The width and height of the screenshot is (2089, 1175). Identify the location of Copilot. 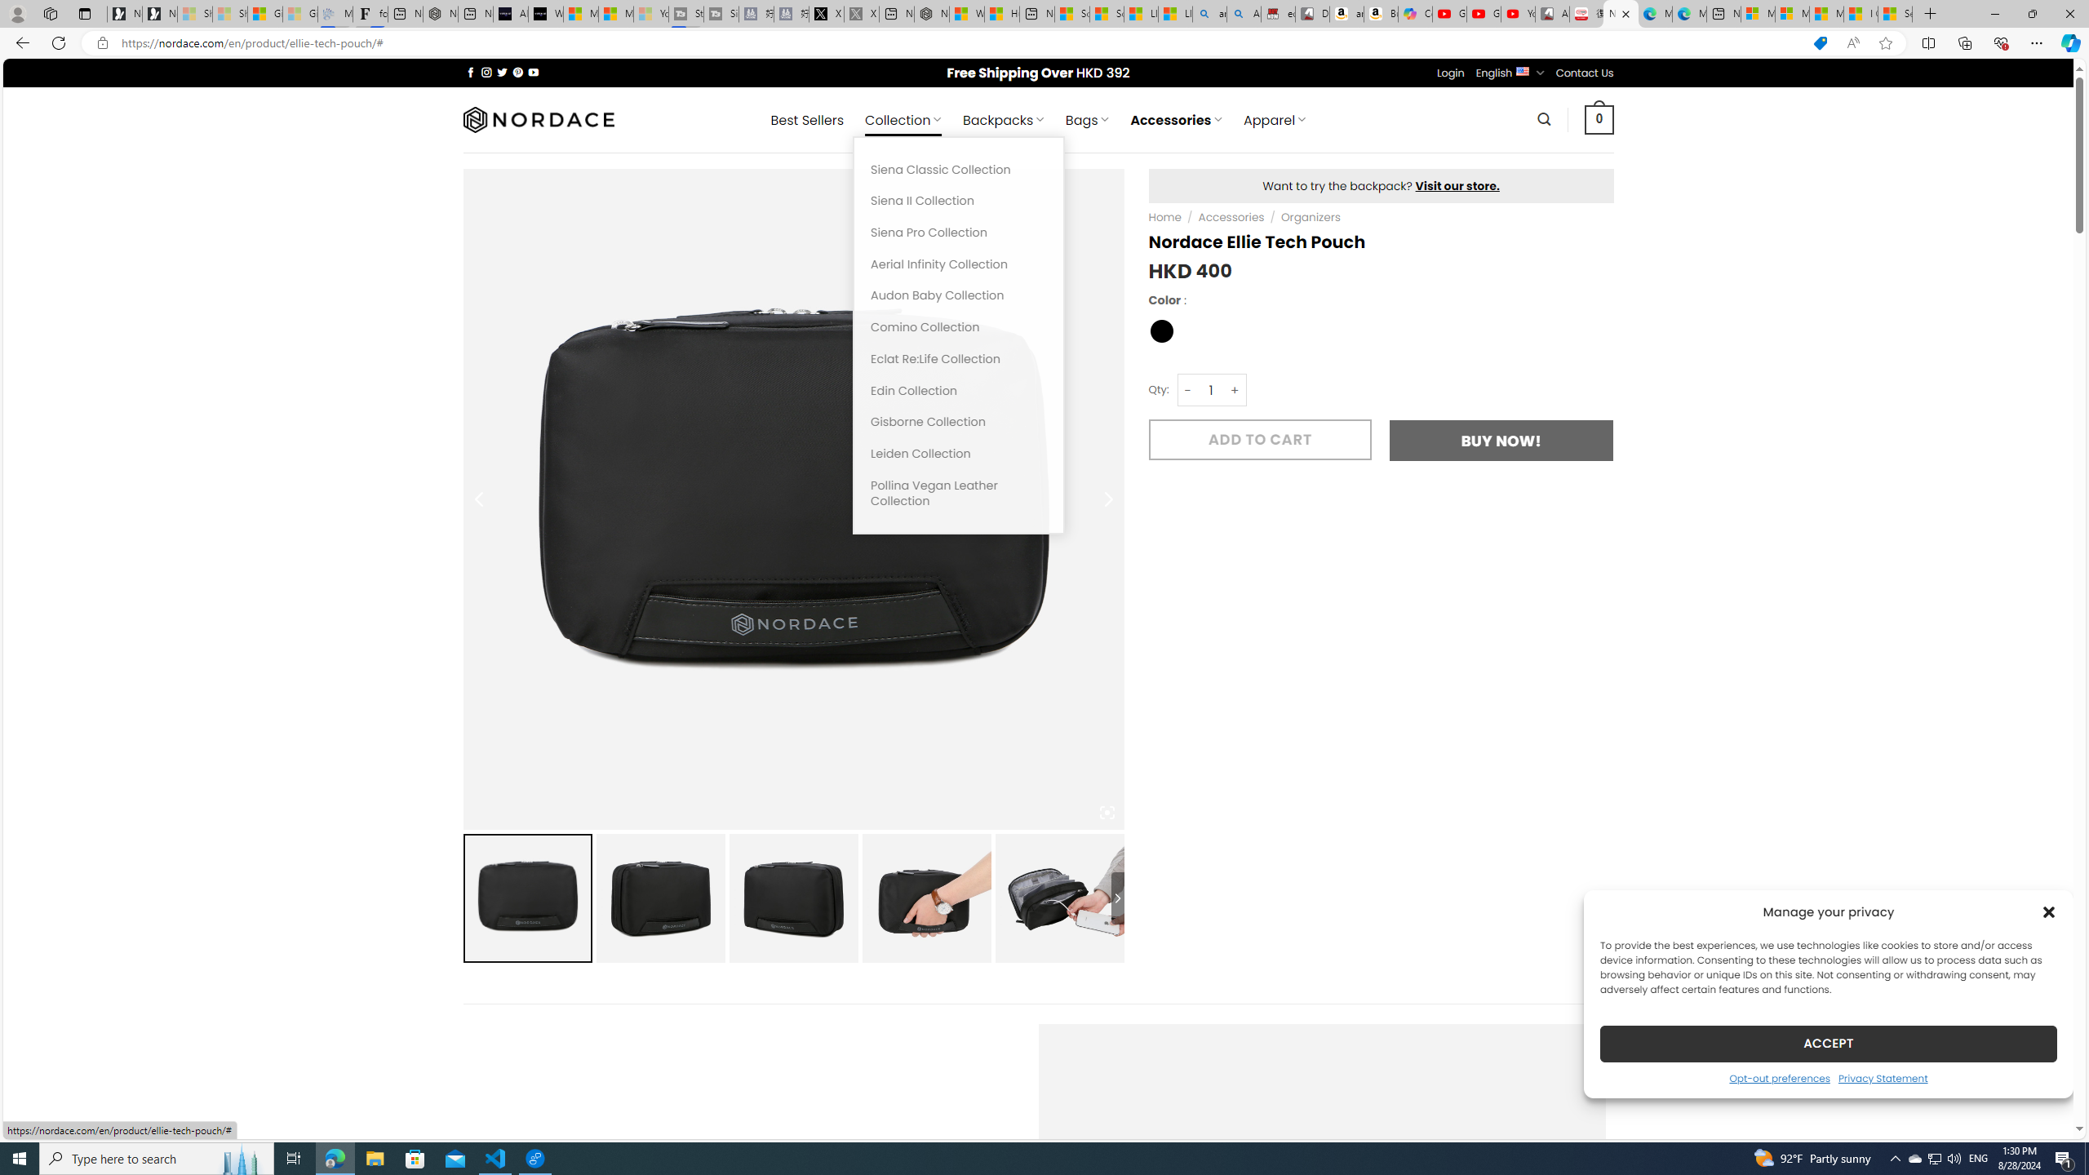
(1415, 14).